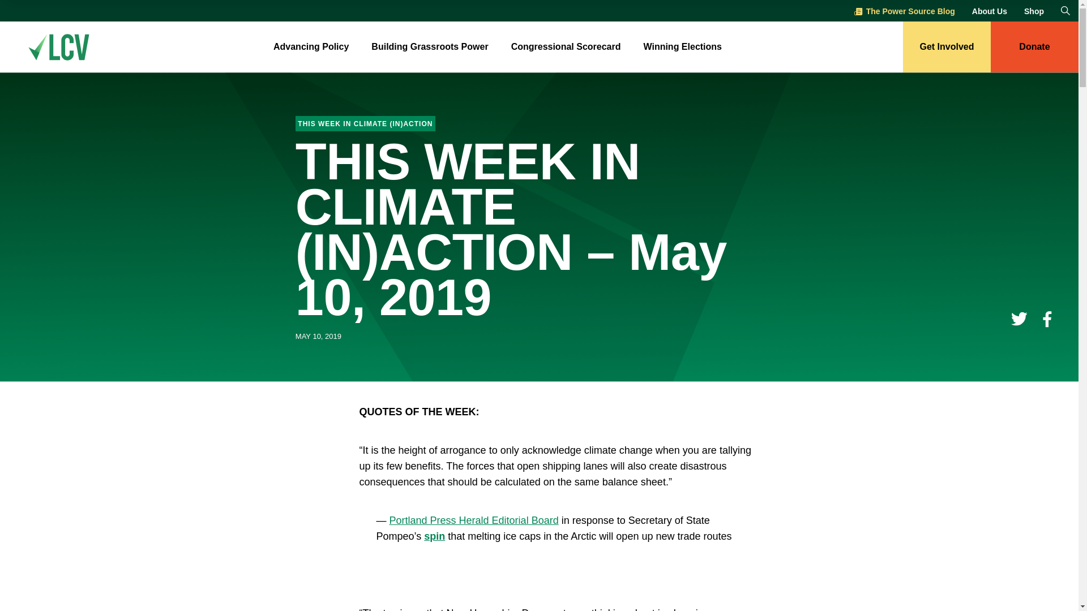  Describe the element at coordinates (434, 536) in the screenshot. I see `spin` at that location.